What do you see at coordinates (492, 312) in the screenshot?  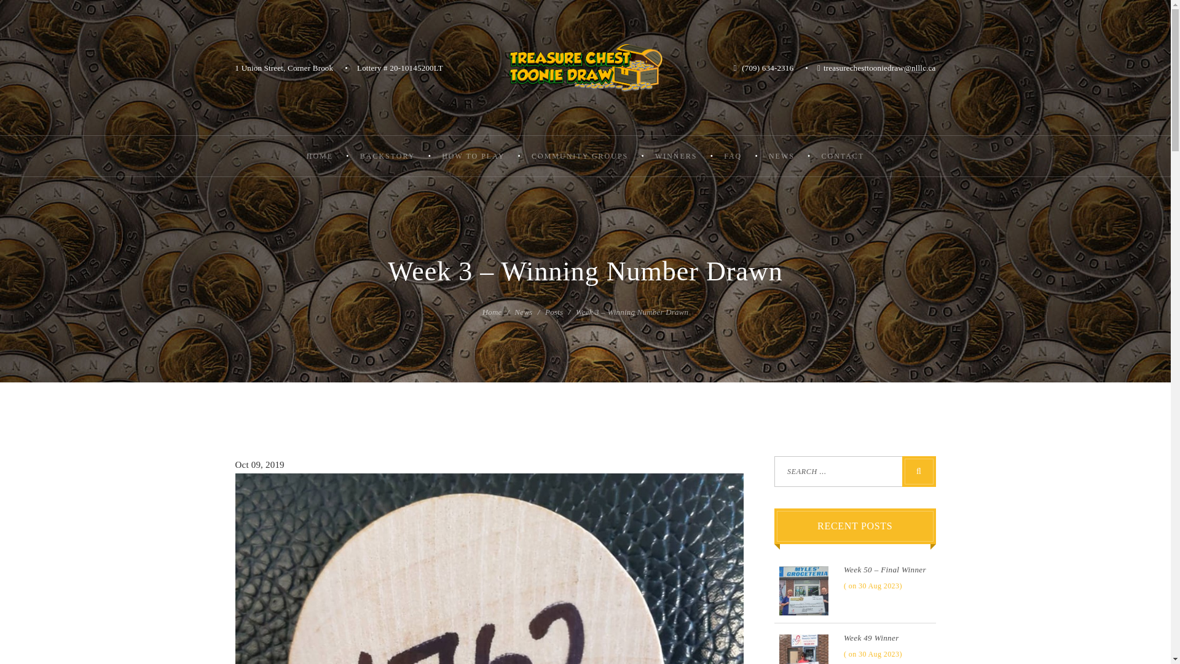 I see `Home` at bounding box center [492, 312].